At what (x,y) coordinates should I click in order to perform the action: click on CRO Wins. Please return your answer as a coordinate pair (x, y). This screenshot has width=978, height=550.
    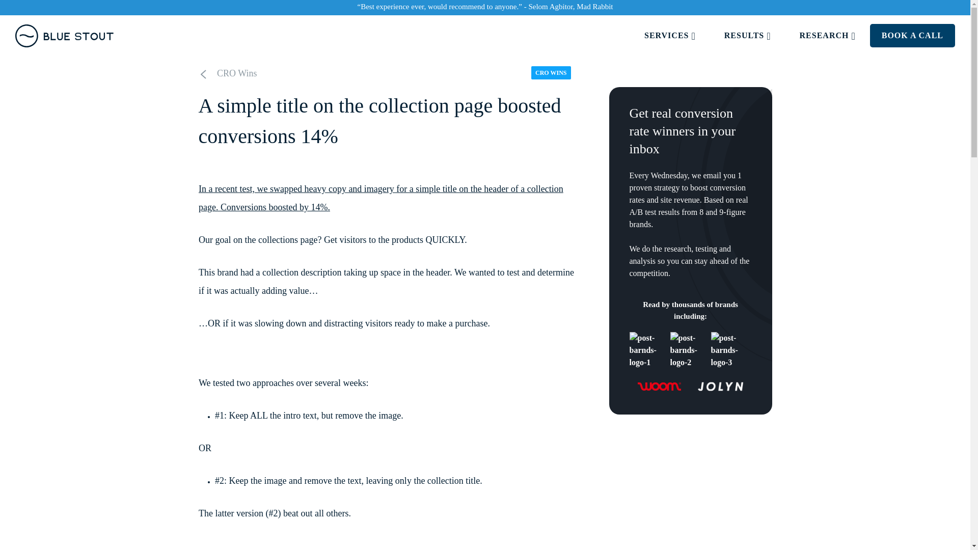
    Looking at the image, I should click on (235, 73).